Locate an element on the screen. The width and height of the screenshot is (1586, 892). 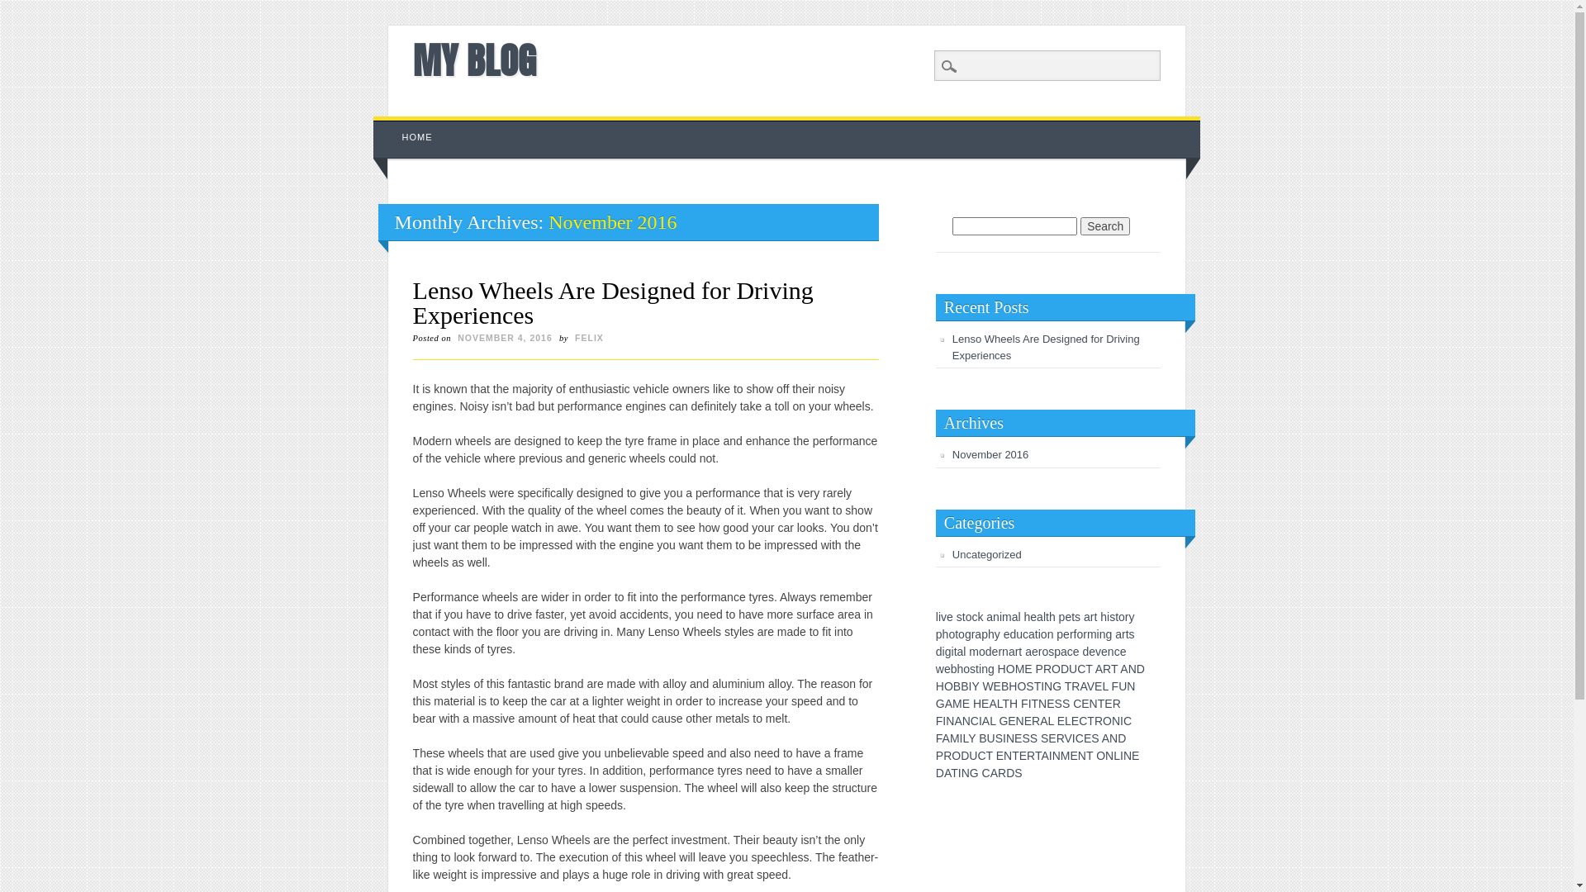
H is located at coordinates (1013, 686).